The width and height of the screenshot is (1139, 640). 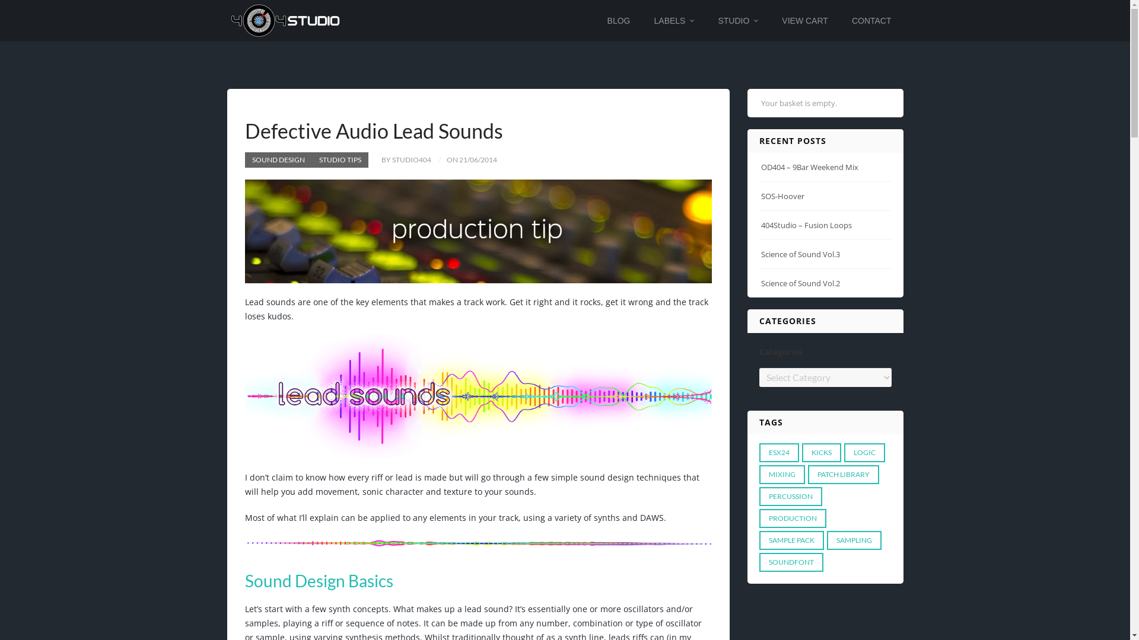 What do you see at coordinates (791, 562) in the screenshot?
I see `SOUNDFONT` at bounding box center [791, 562].